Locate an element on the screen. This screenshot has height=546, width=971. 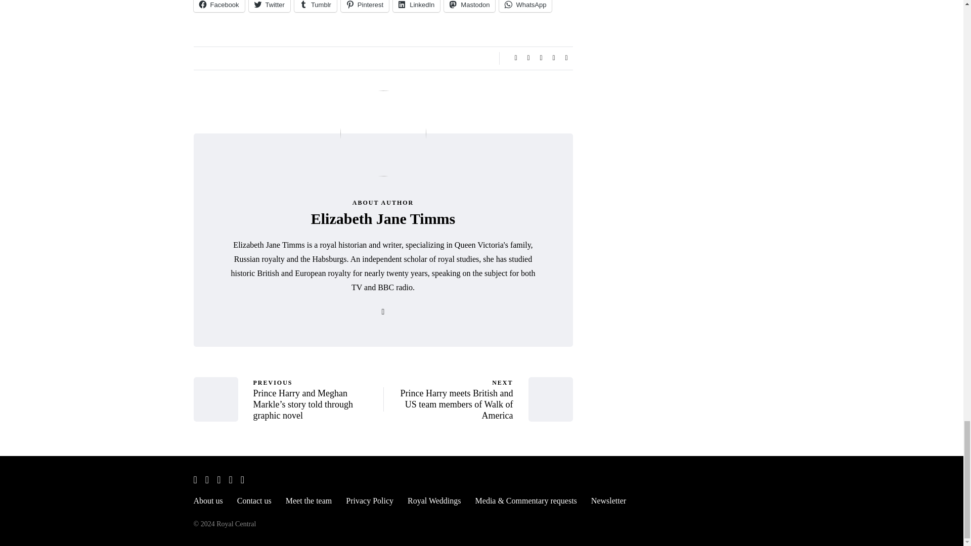
WhatsApp is located at coordinates (525, 6).